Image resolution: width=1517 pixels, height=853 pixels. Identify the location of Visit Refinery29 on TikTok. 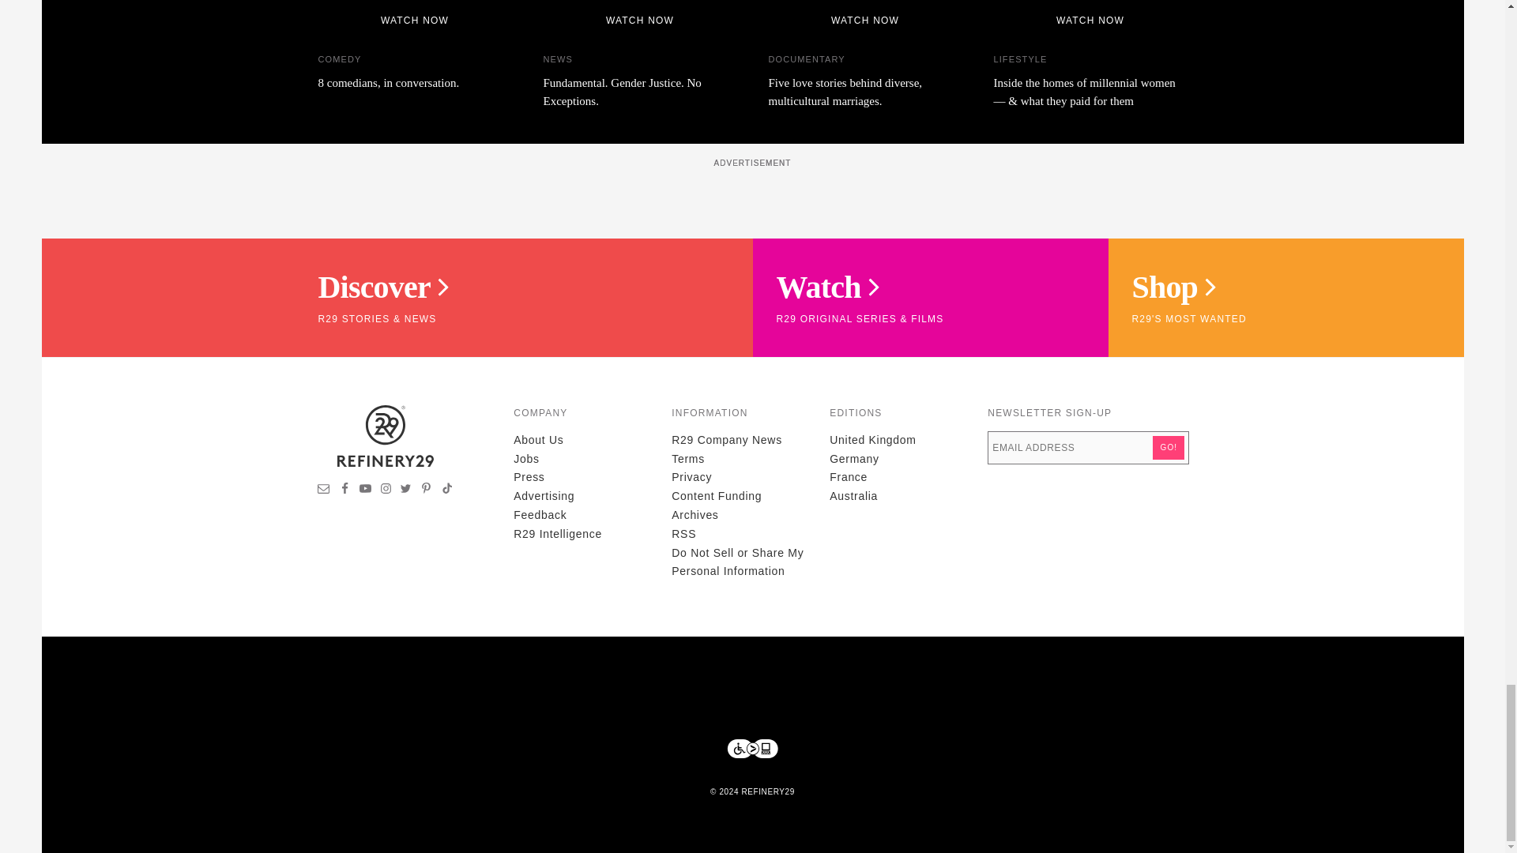
(446, 490).